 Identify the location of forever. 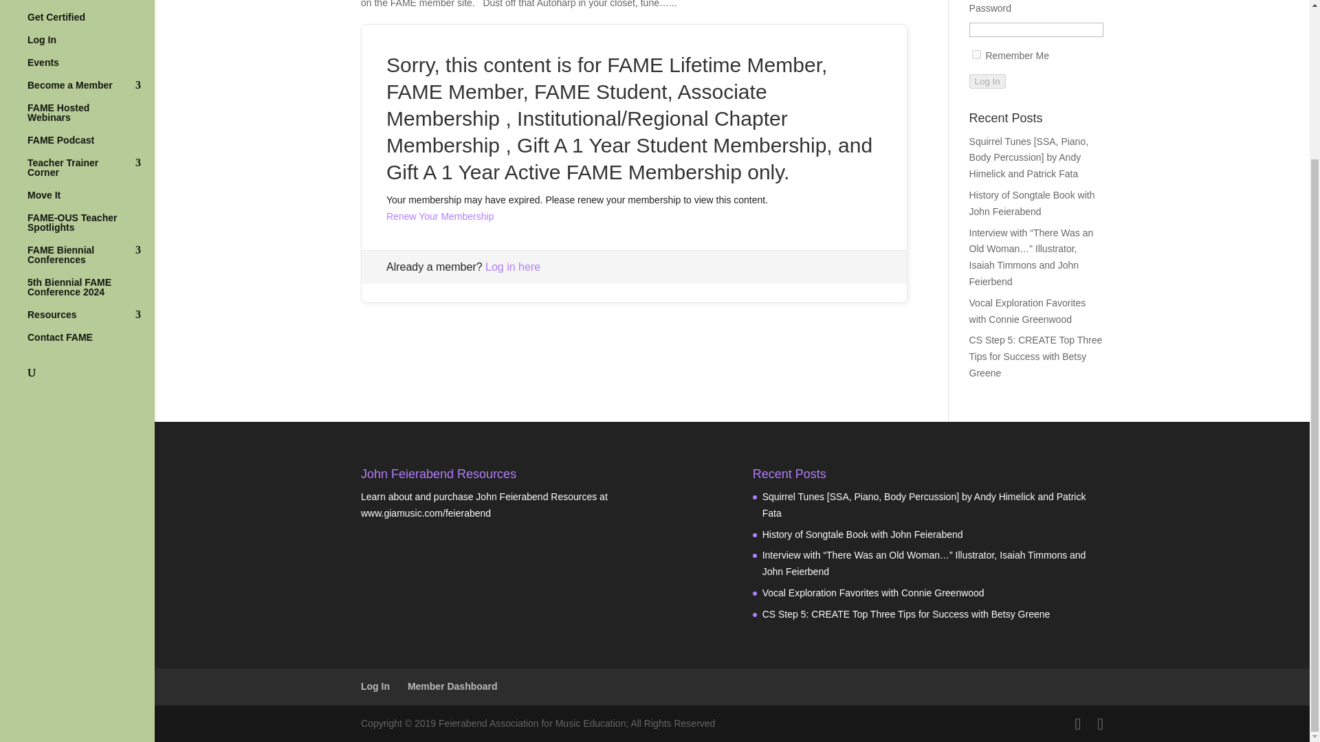
(976, 55).